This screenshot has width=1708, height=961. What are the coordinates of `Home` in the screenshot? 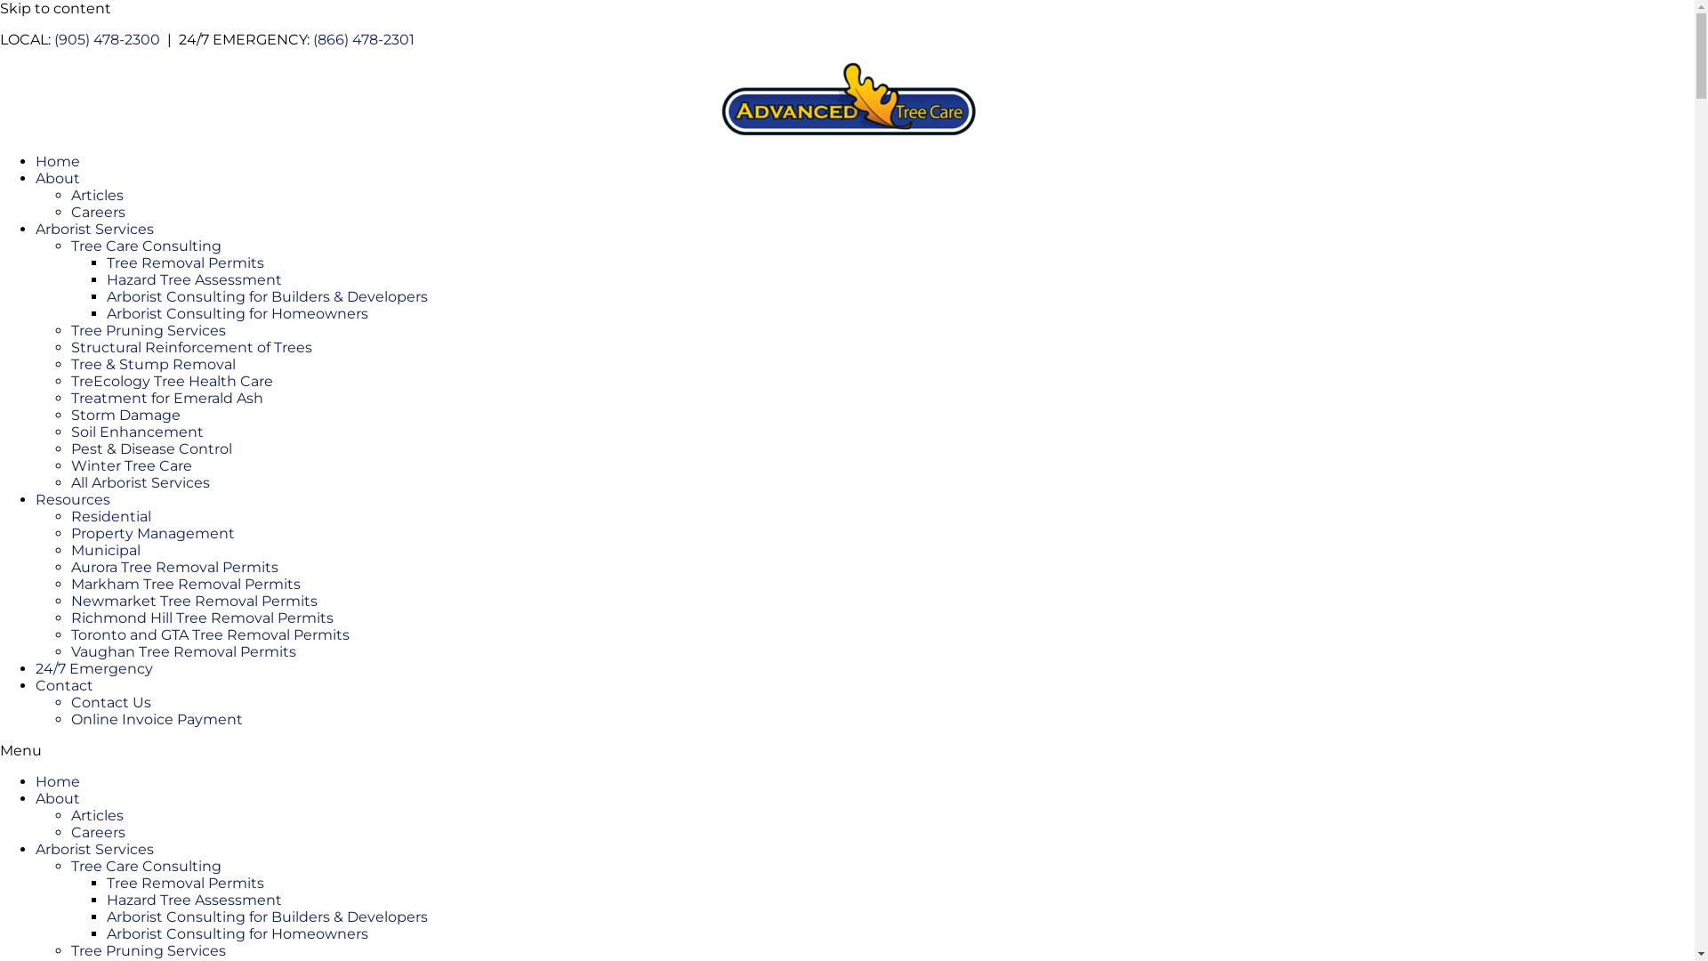 It's located at (58, 781).